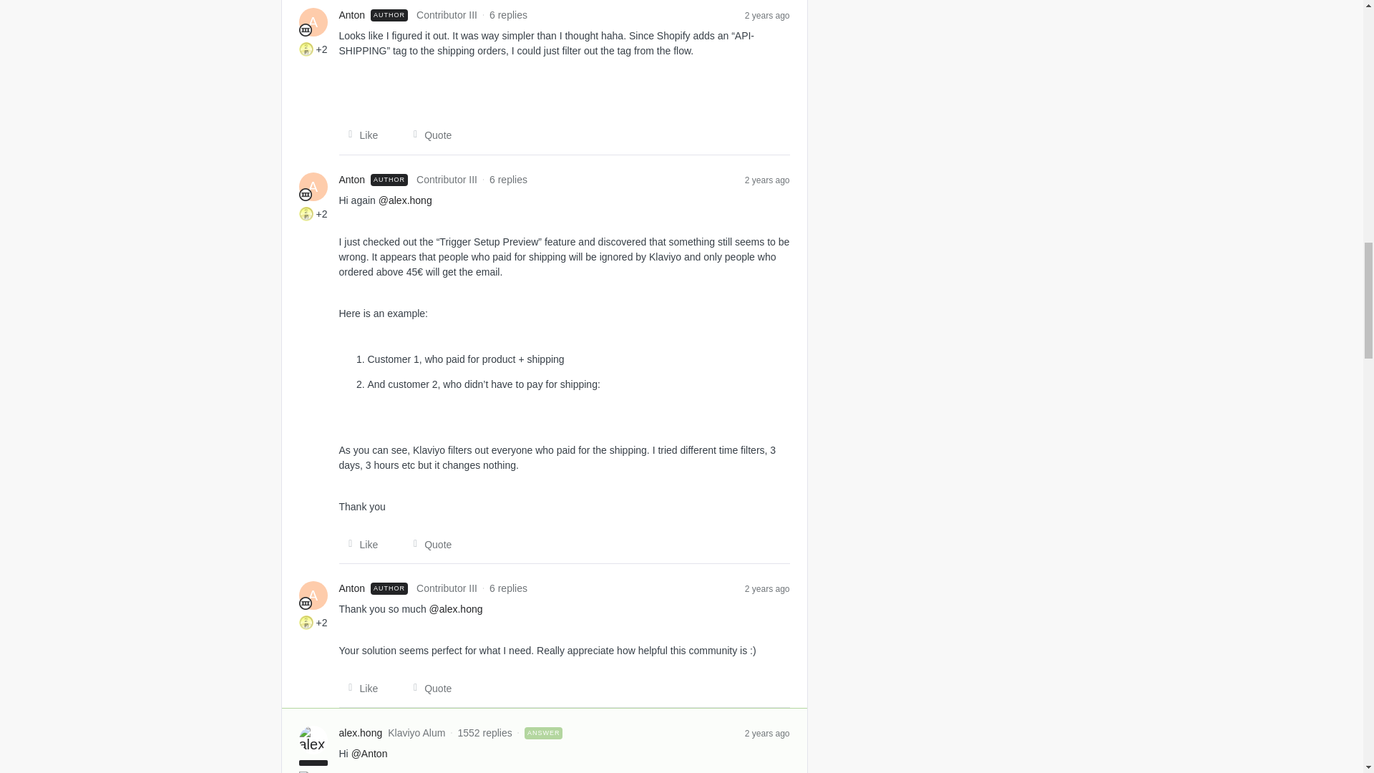 The width and height of the screenshot is (1374, 773). What do you see at coordinates (352, 179) in the screenshot?
I see `Anton` at bounding box center [352, 179].